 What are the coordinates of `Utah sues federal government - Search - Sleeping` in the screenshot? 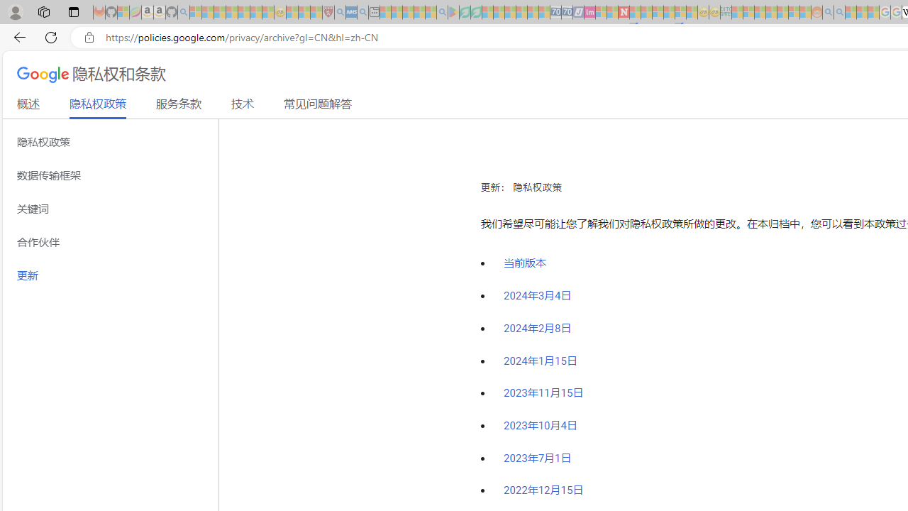 It's located at (840, 13).